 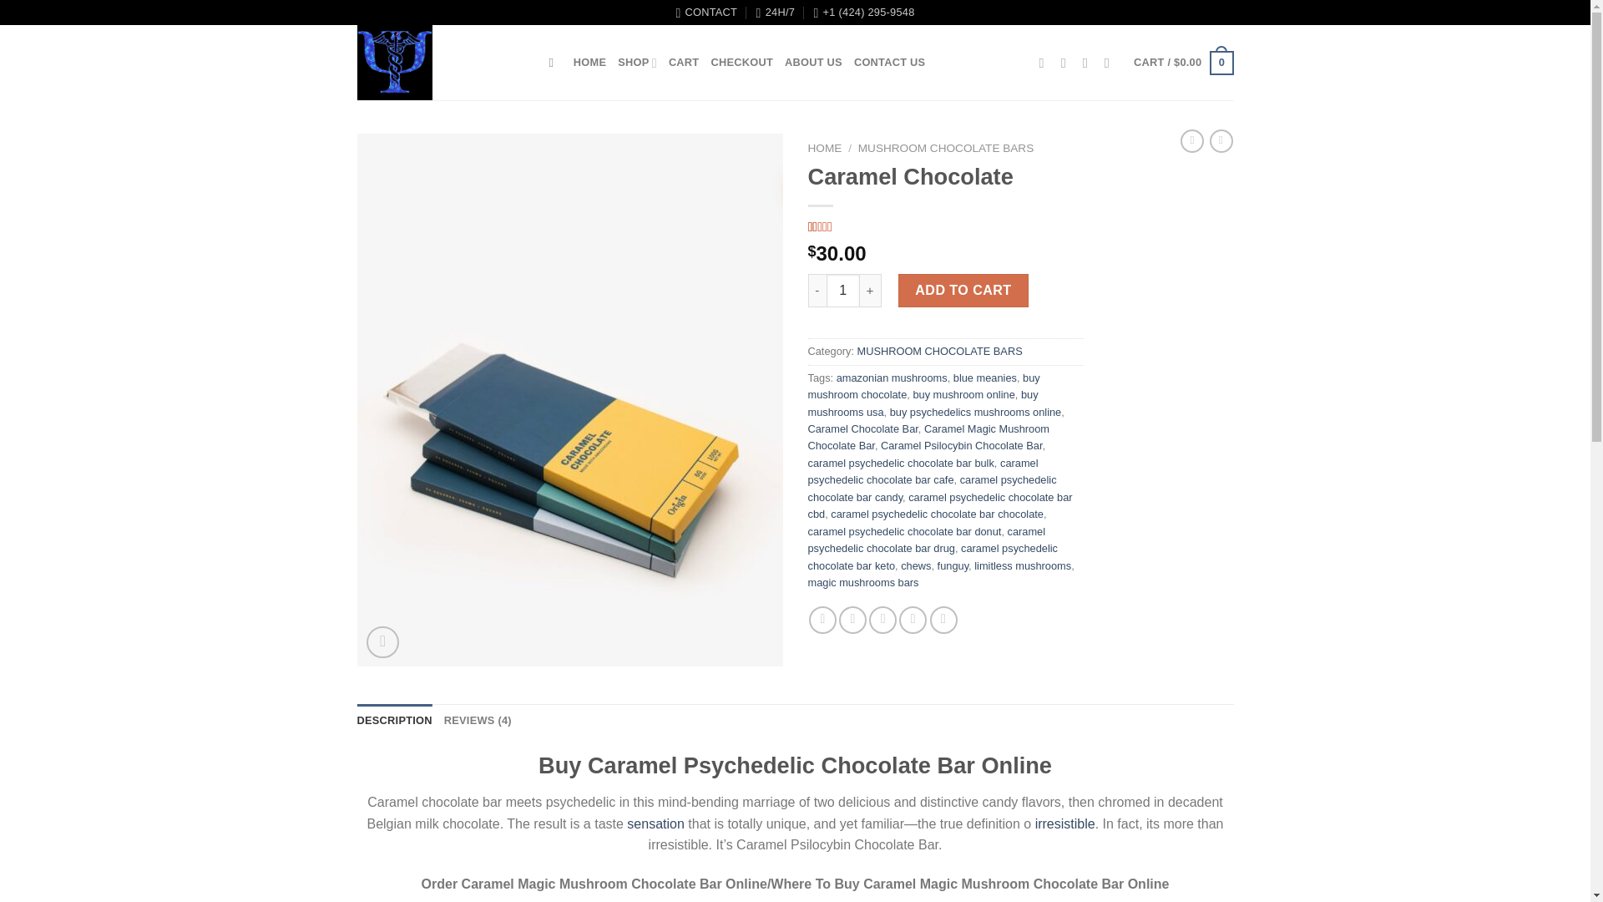 I want to click on CONTACT US, so click(x=890, y=63).